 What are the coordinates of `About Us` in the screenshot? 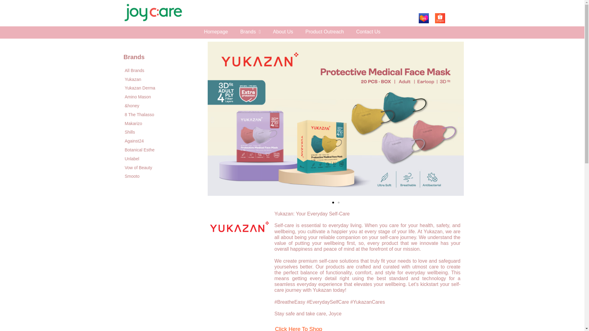 It's located at (283, 32).